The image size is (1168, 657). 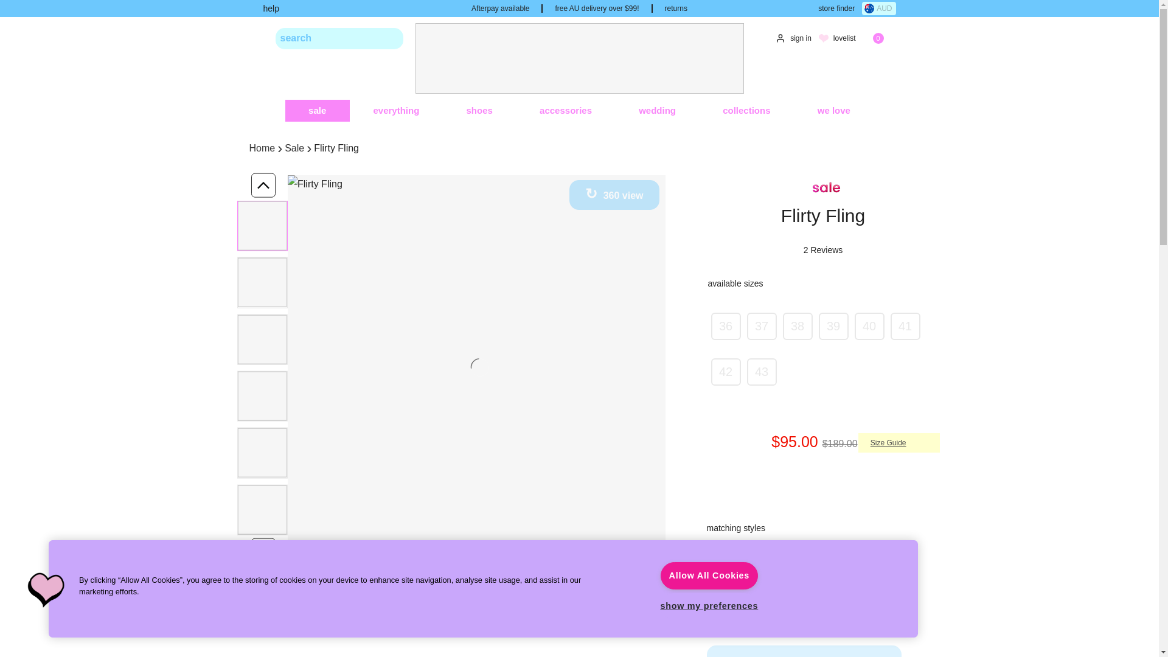 What do you see at coordinates (395, 111) in the screenshot?
I see `everything` at bounding box center [395, 111].